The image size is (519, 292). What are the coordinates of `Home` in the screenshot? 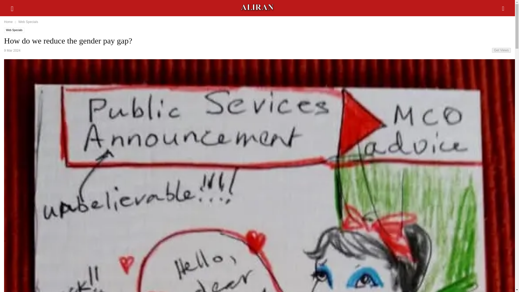 It's located at (8, 22).